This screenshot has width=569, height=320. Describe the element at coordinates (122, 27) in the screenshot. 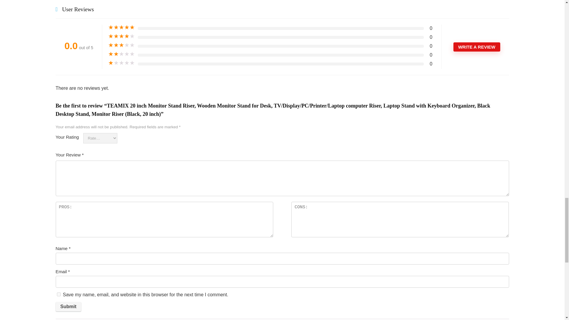

I see `Rated 5 out of 5` at that location.